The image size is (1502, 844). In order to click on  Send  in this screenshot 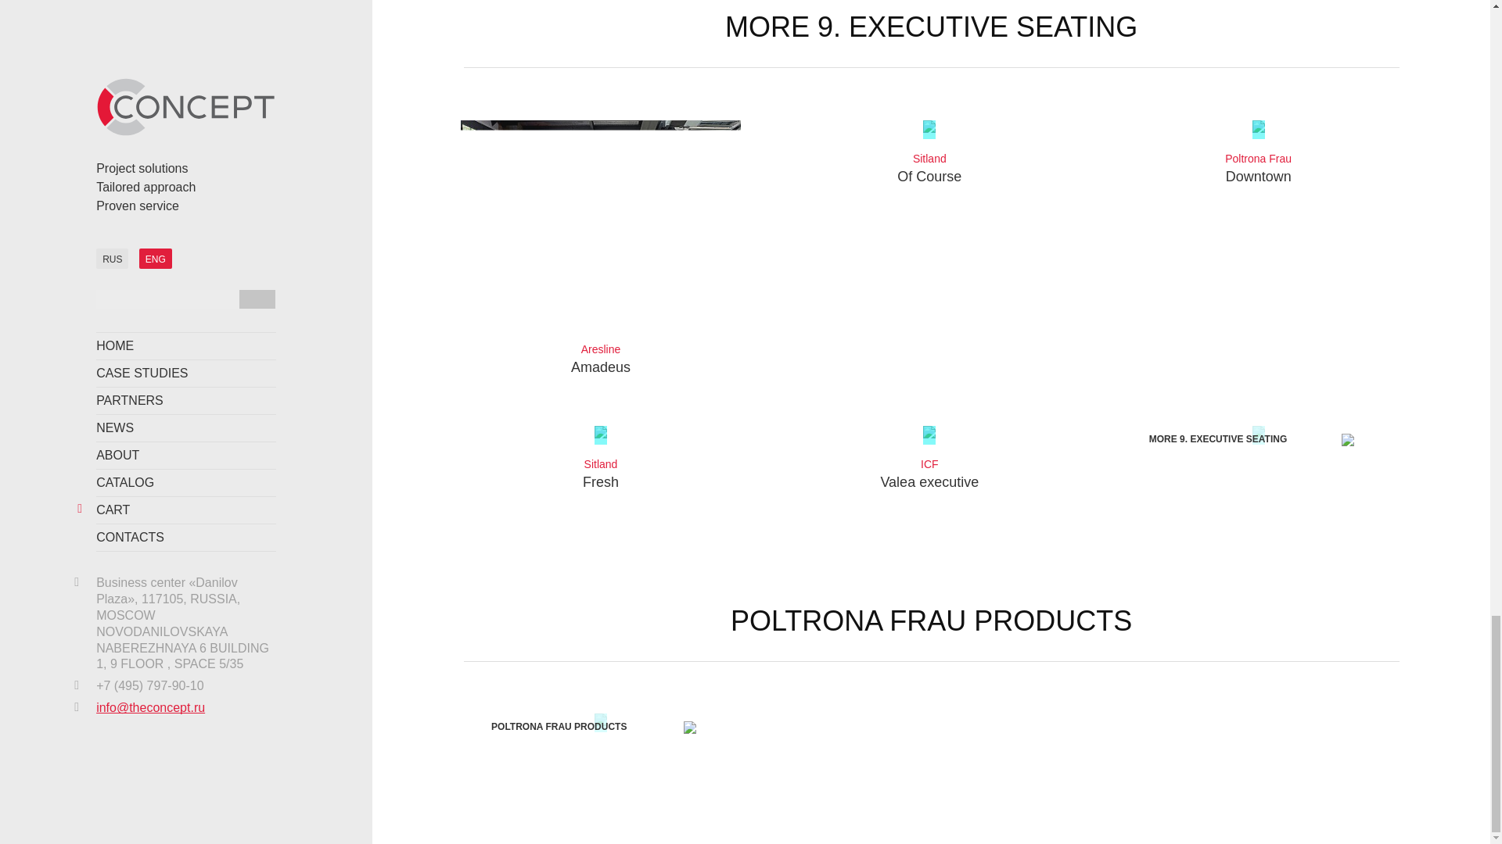, I will do `click(930, 183)`.